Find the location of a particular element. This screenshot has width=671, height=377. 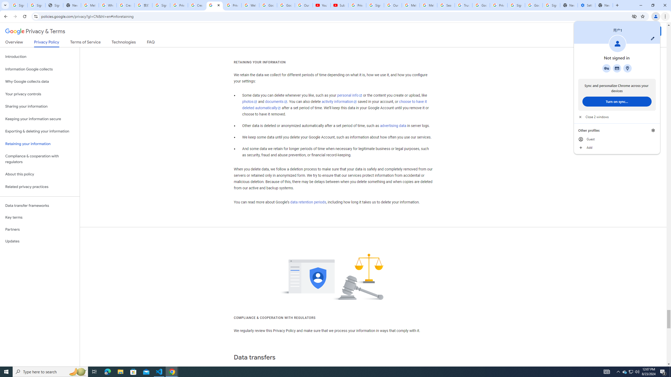

Sign in - Google Accounts is located at coordinates (161, 5).